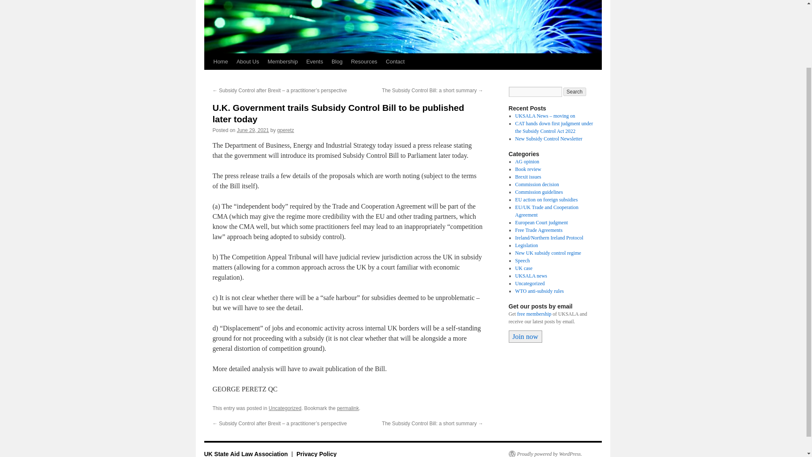 The height and width of the screenshot is (457, 812). I want to click on June 29, 2021, so click(253, 130).